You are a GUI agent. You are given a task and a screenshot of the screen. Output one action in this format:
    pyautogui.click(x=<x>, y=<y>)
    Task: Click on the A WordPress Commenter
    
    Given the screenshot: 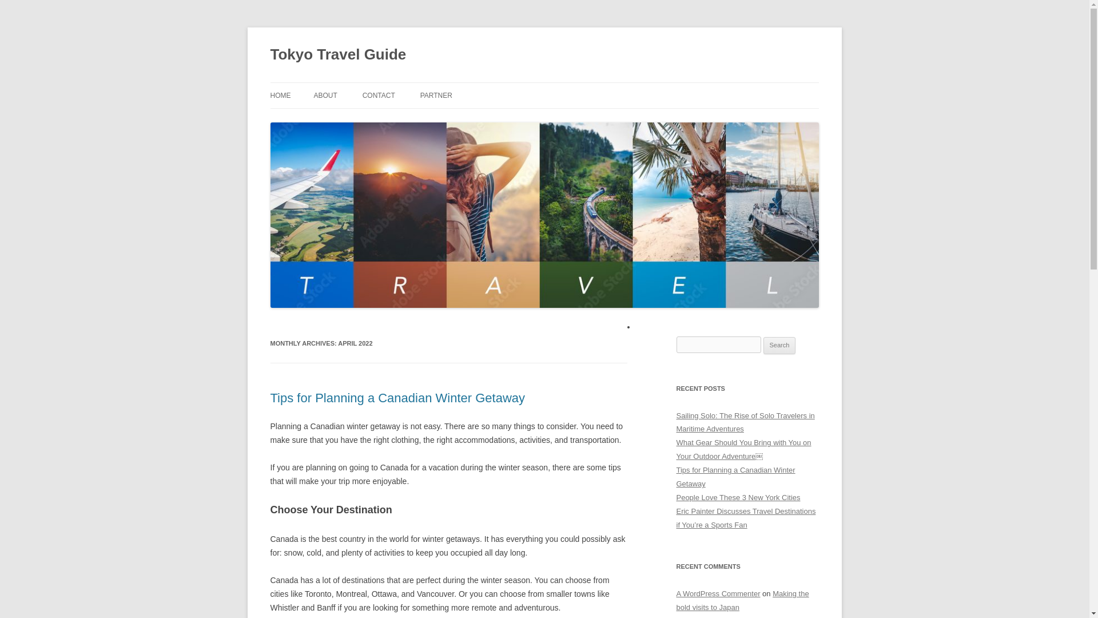 What is the action you would take?
    pyautogui.click(x=718, y=594)
    